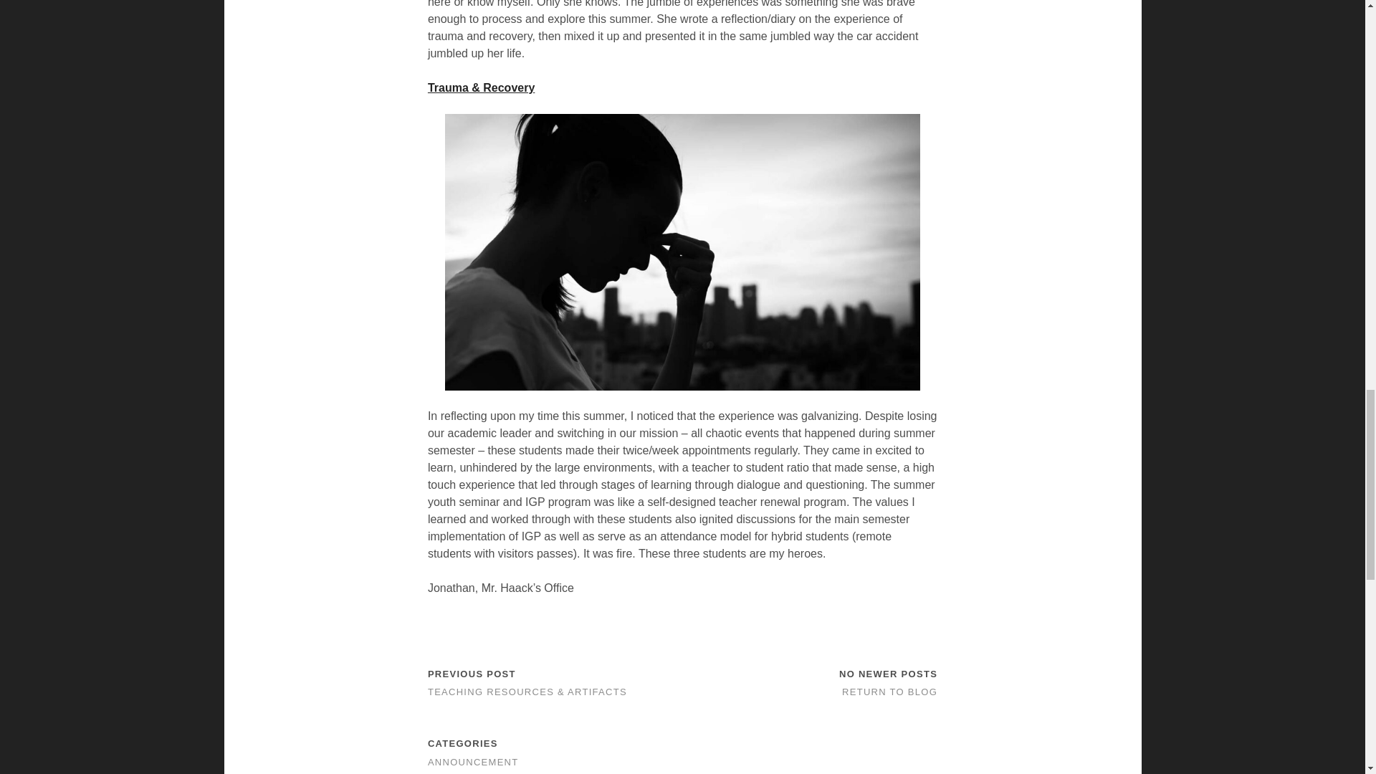  I want to click on ANNOUNCEMENT, so click(473, 763).